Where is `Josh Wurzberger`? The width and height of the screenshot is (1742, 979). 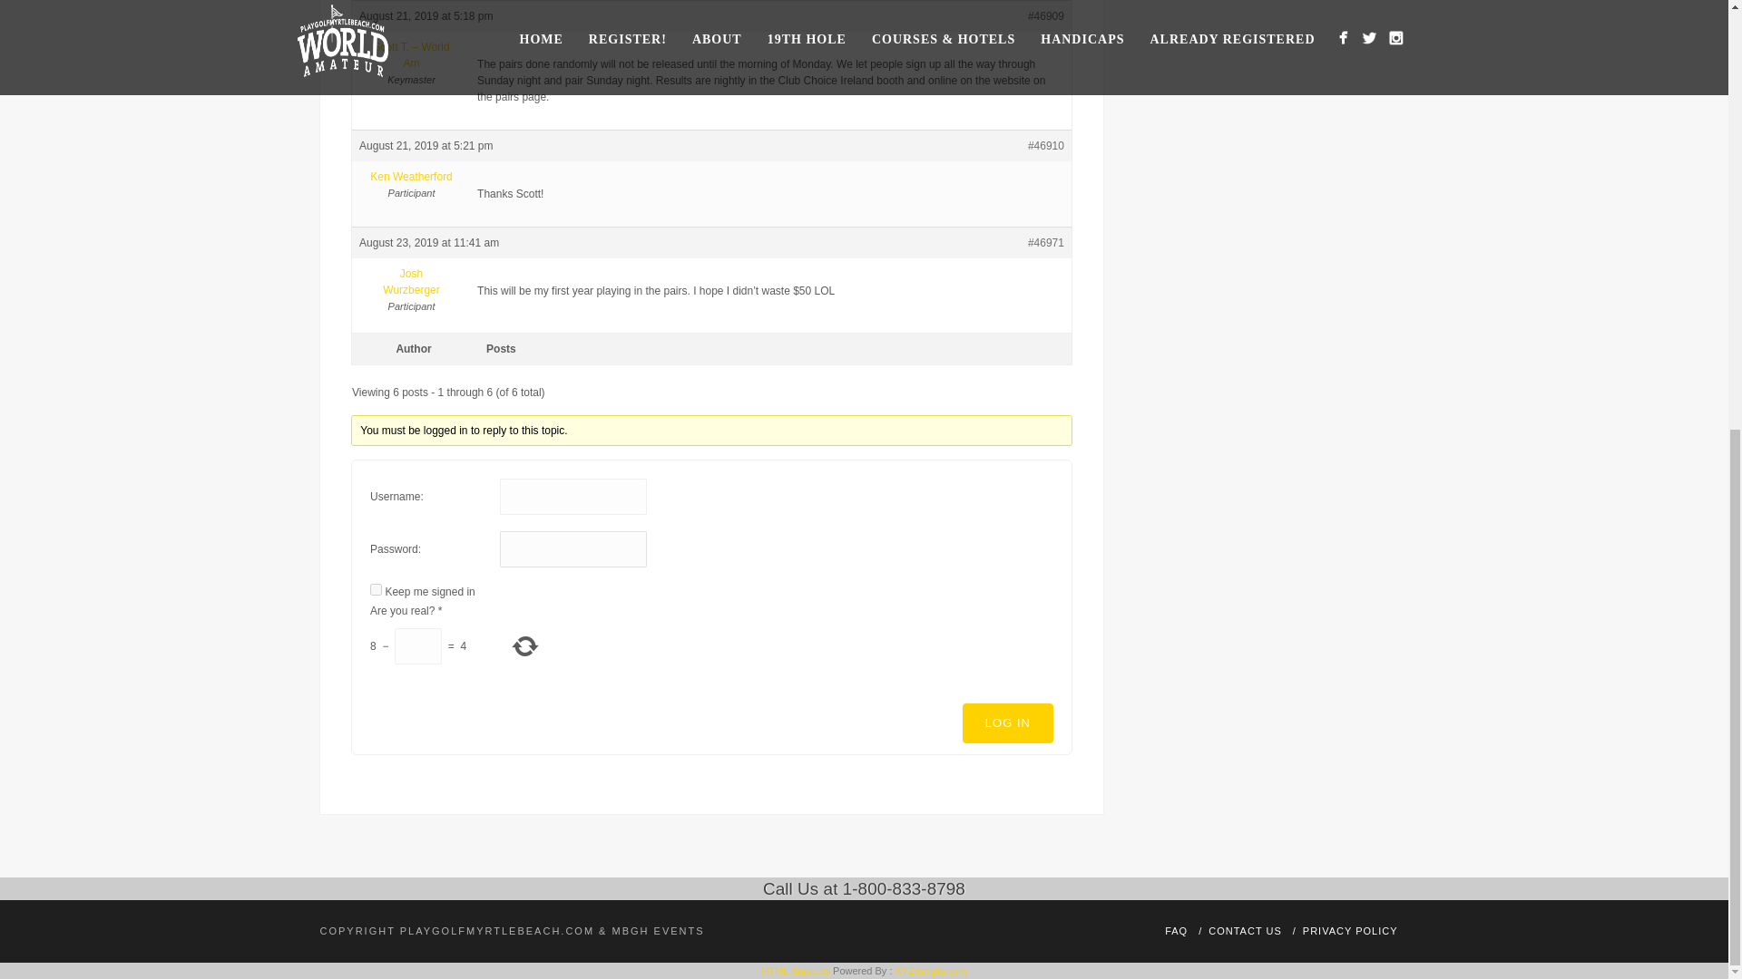 Josh Wurzberger is located at coordinates (410, 281).